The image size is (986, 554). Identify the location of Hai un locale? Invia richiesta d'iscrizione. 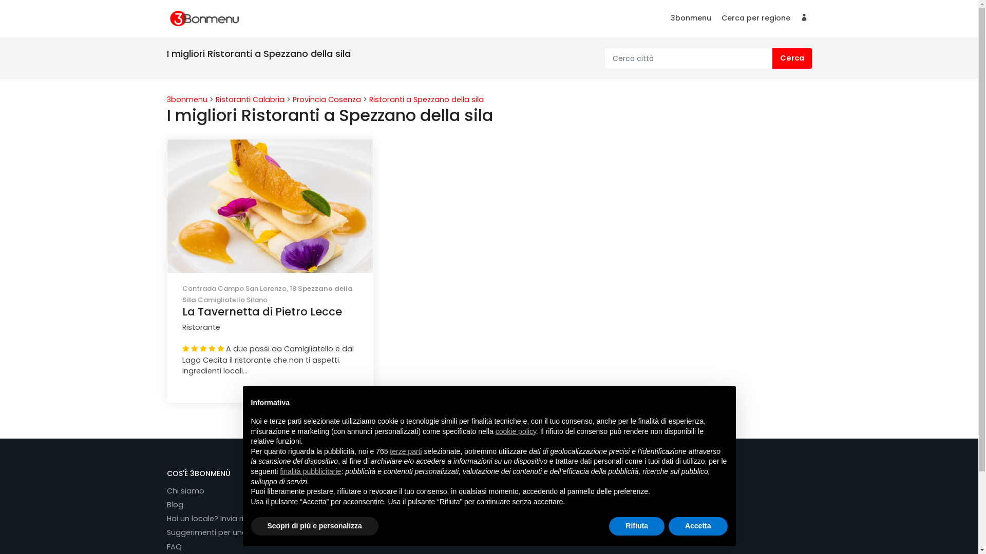
(244, 518).